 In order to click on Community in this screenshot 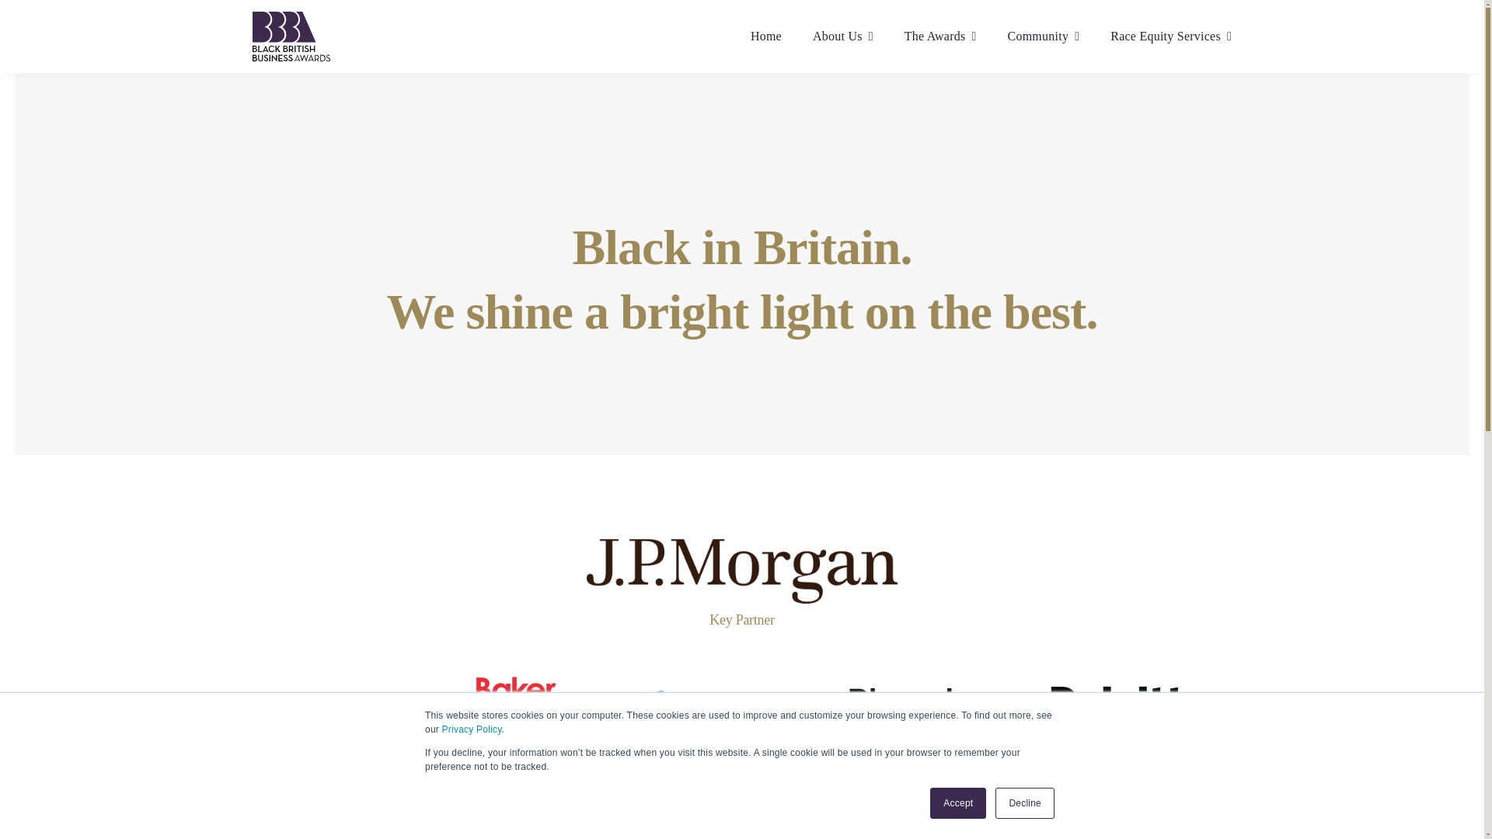, I will do `click(1044, 36)`.